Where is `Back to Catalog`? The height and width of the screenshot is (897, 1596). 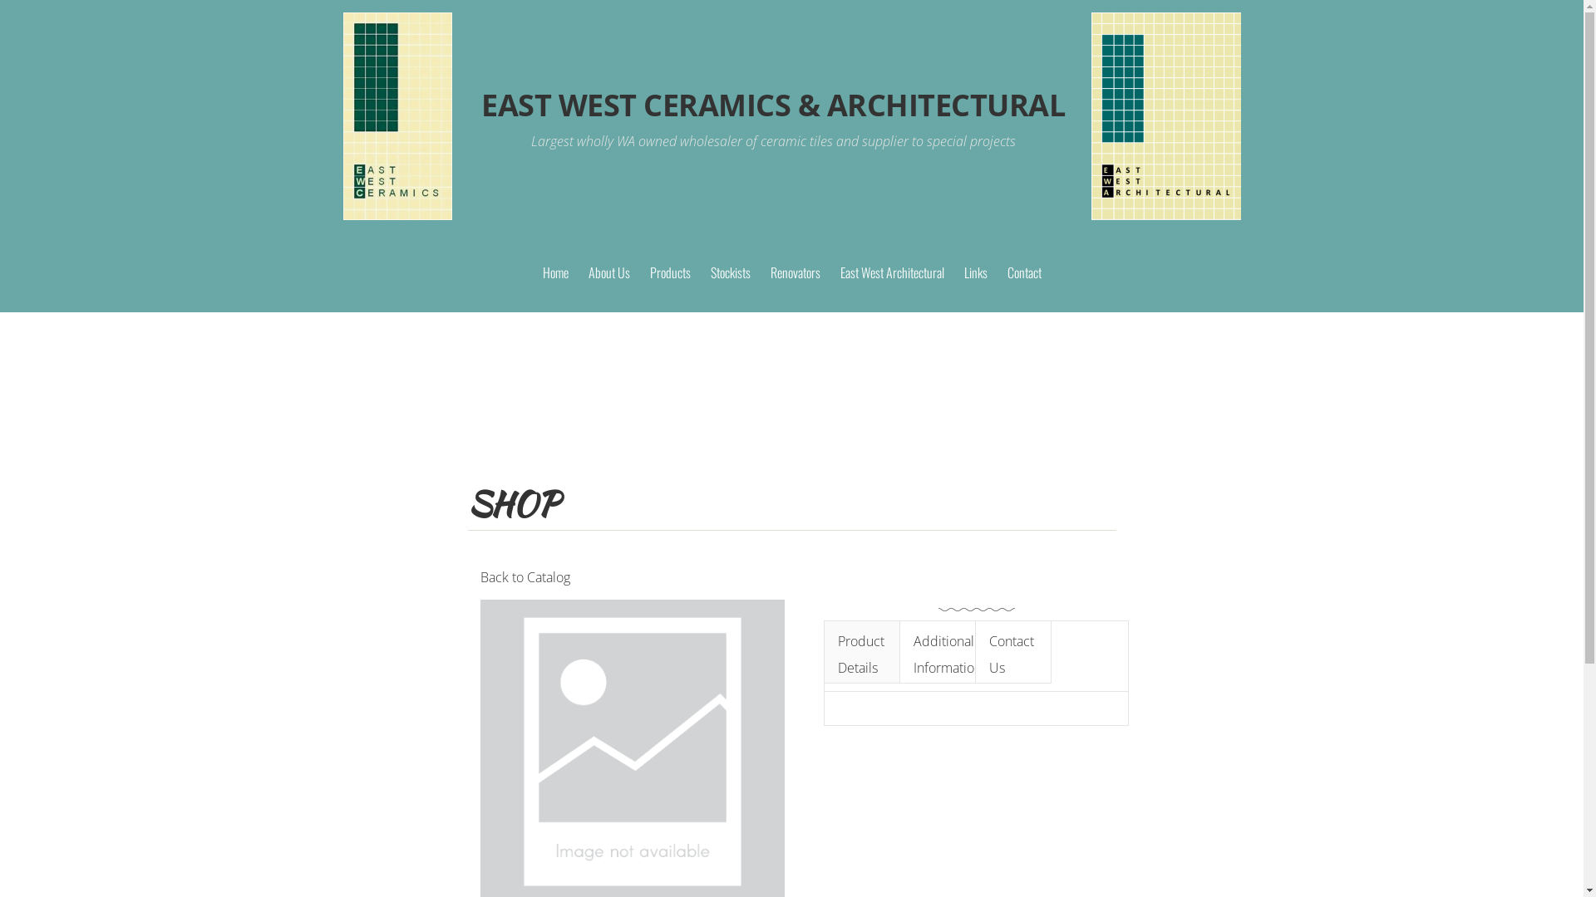
Back to Catalog is located at coordinates (525, 577).